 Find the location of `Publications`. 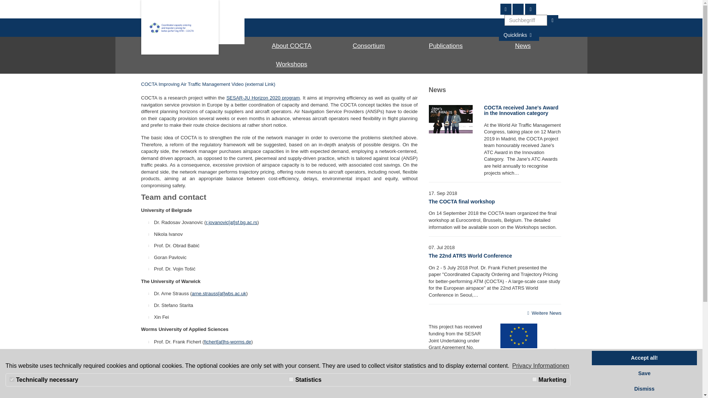

Publications is located at coordinates (445, 46).